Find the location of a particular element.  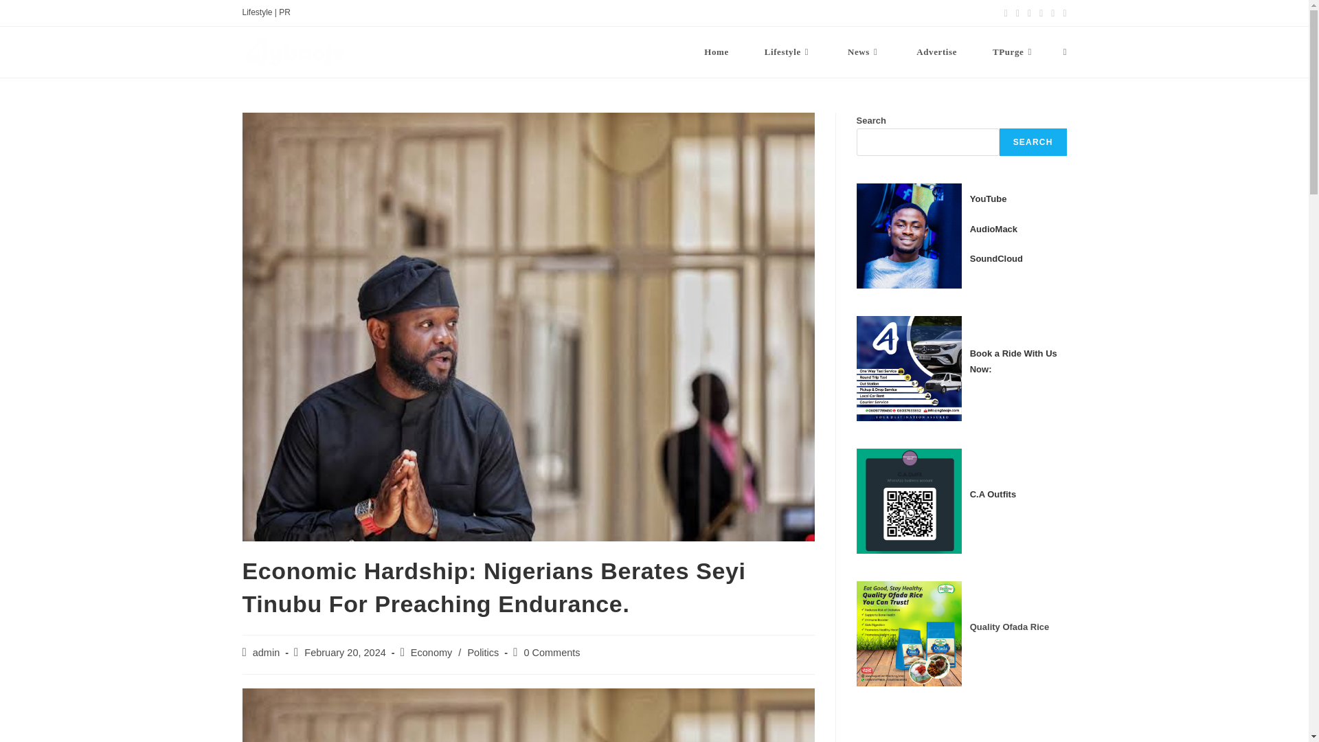

Home is located at coordinates (716, 52).